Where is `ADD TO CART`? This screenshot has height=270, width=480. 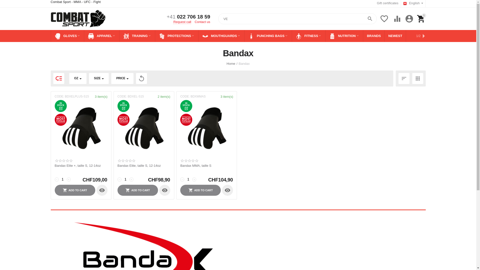 ADD TO CART is located at coordinates (75, 190).